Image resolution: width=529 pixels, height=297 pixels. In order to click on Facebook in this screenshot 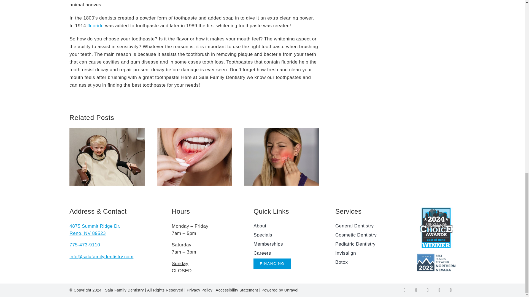, I will do `click(404, 290)`.